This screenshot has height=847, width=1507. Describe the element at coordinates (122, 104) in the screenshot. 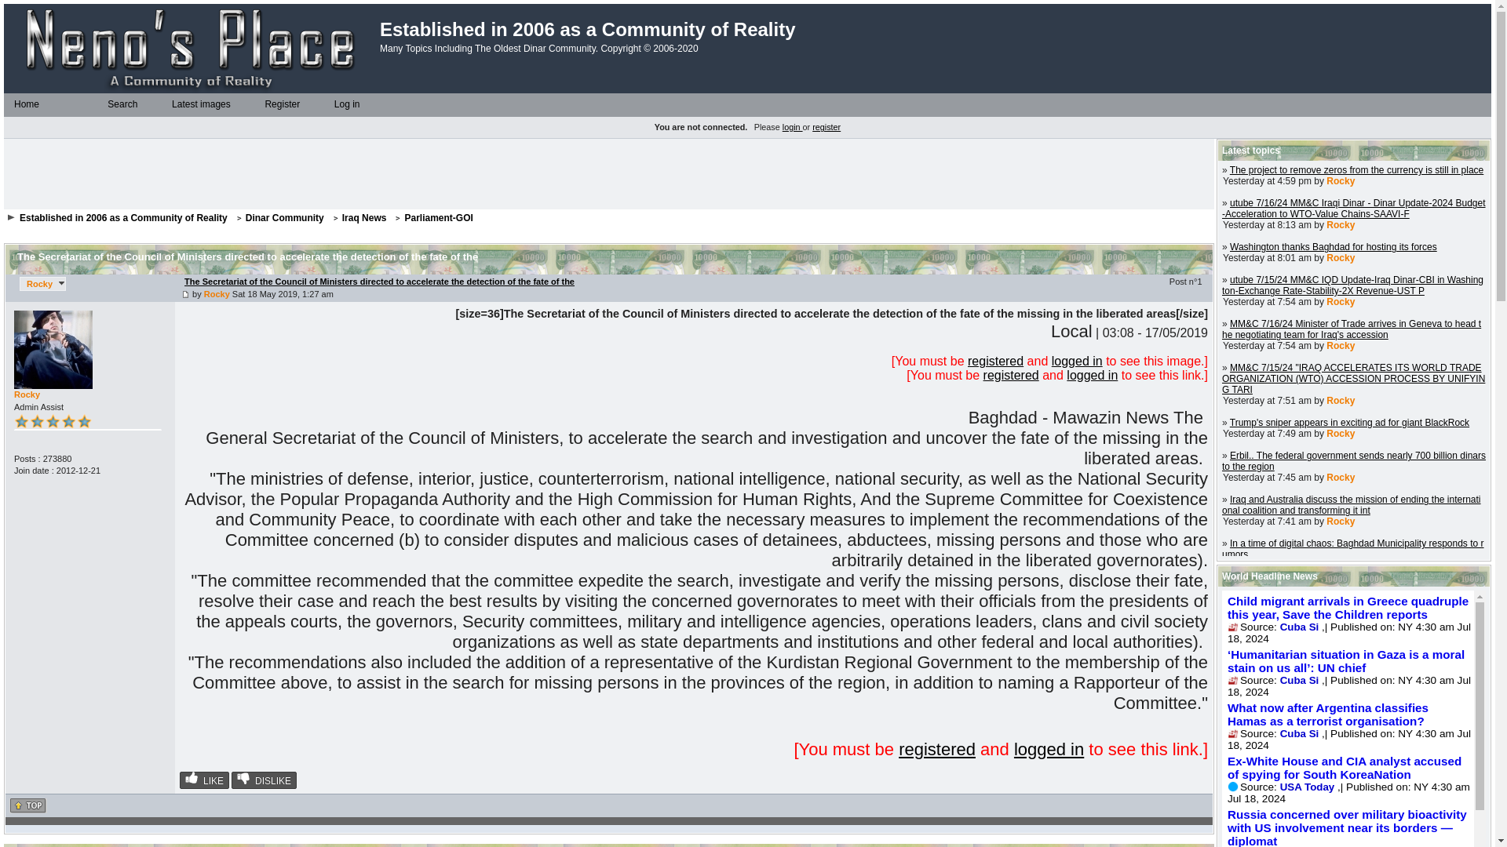

I see `Search` at that location.